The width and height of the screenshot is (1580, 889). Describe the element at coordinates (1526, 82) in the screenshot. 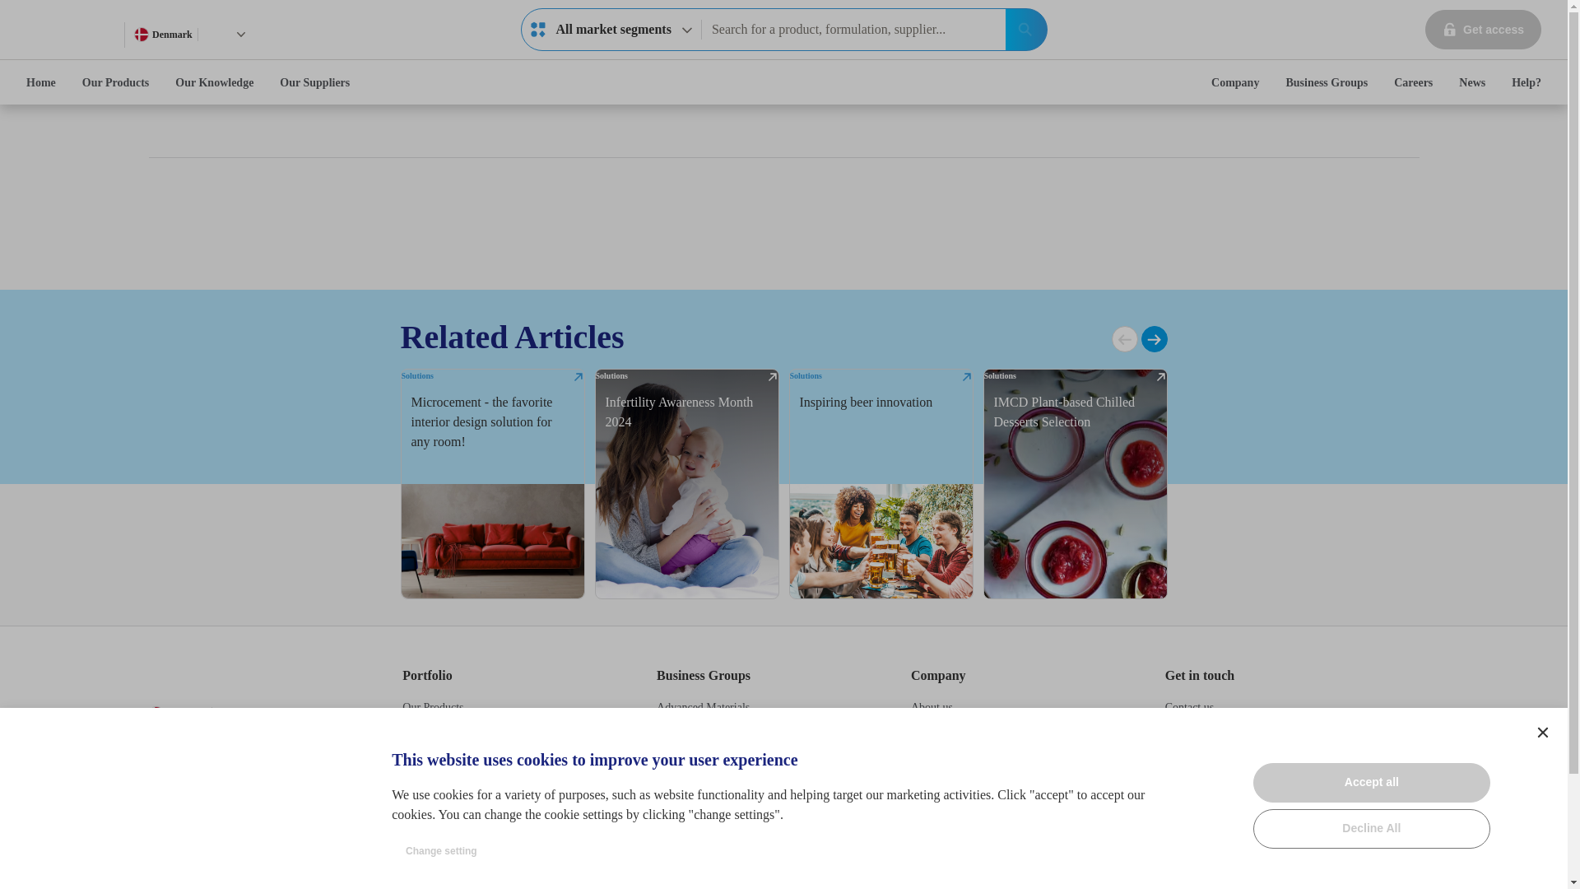

I see `Our Products` at that location.